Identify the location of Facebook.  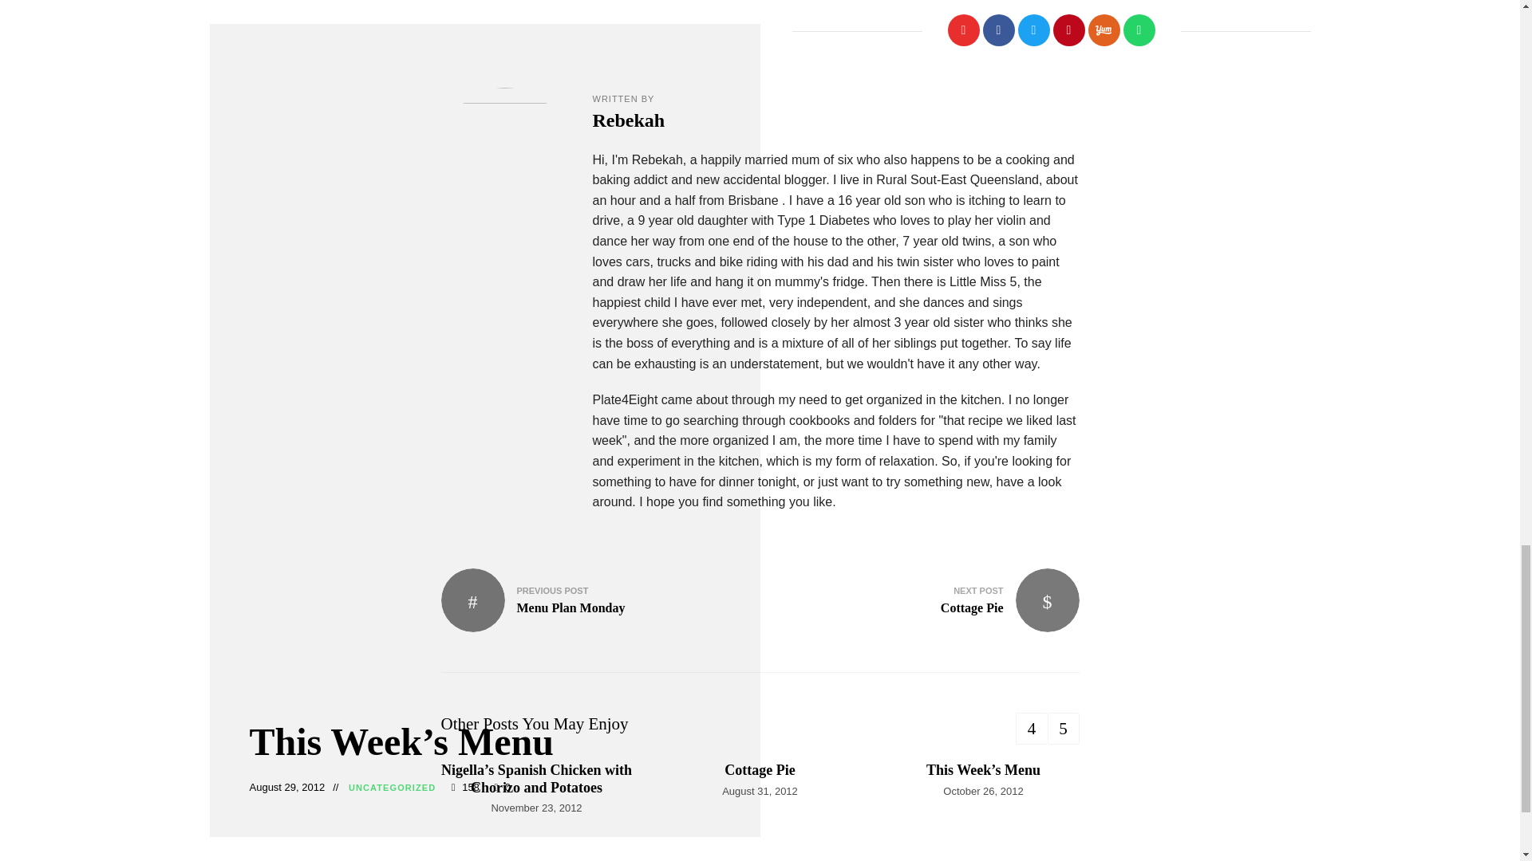
(999, 30).